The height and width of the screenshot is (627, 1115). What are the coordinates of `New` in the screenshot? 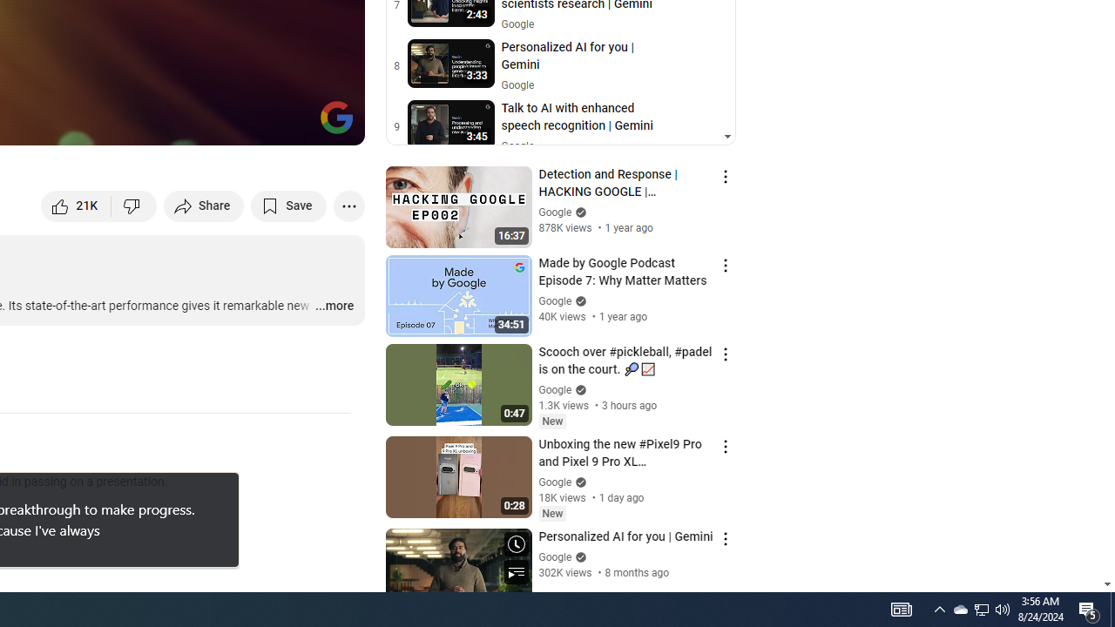 It's located at (552, 514).